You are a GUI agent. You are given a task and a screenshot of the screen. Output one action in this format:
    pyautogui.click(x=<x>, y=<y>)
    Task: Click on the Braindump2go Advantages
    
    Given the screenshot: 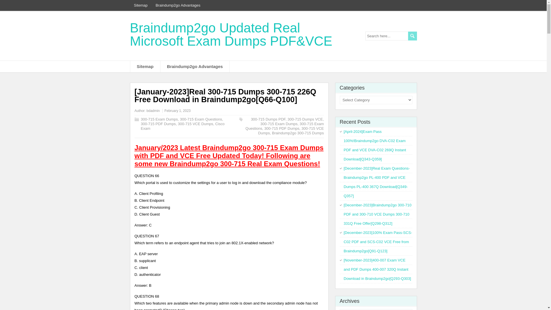 What is the action you would take?
    pyautogui.click(x=195, y=66)
    